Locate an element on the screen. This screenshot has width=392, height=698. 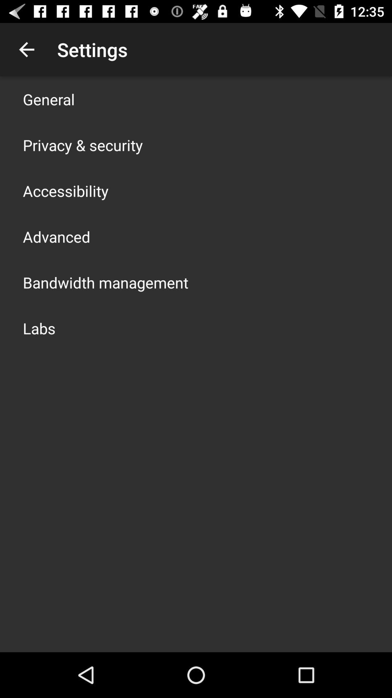
scroll to advanced icon is located at coordinates (57, 236).